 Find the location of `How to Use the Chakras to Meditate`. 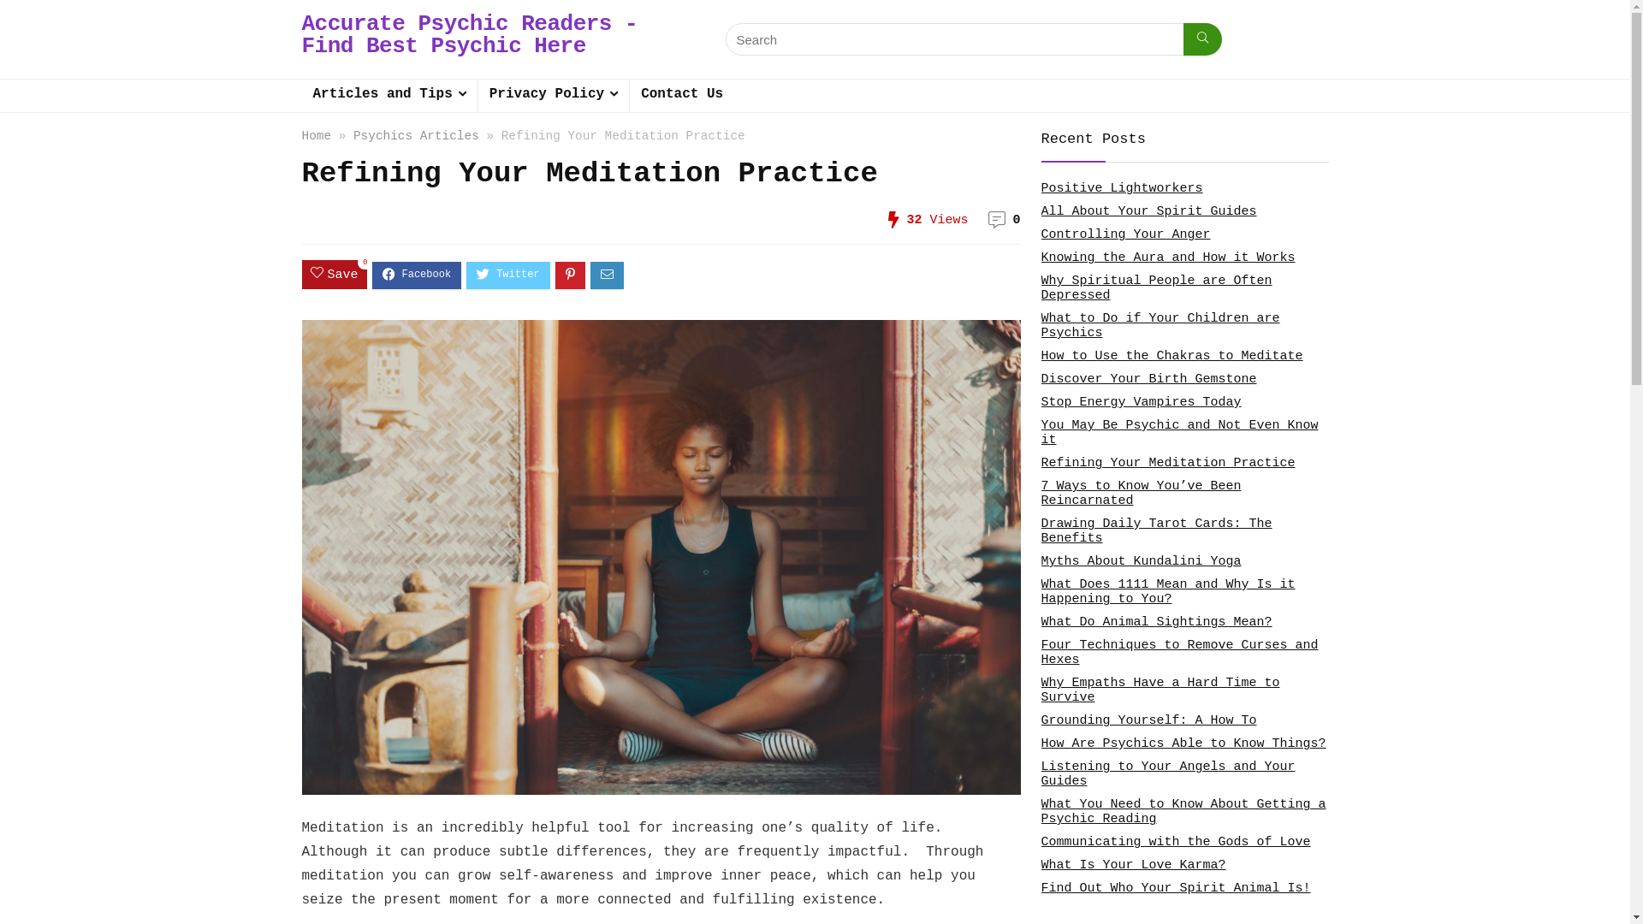

How to Use the Chakras to Meditate is located at coordinates (1171, 356).